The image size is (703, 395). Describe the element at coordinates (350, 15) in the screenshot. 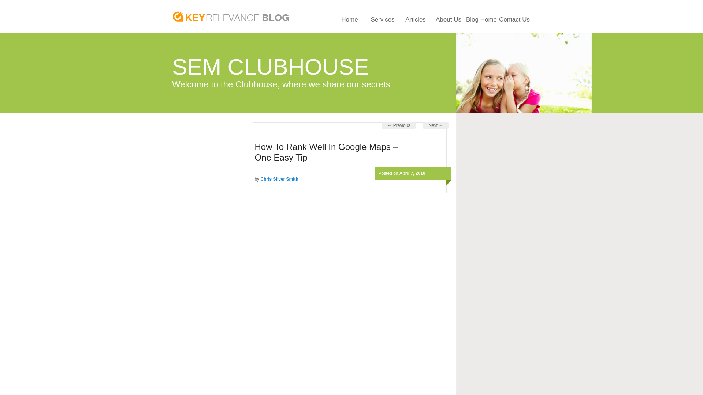

I see `Skip to primary content` at that location.